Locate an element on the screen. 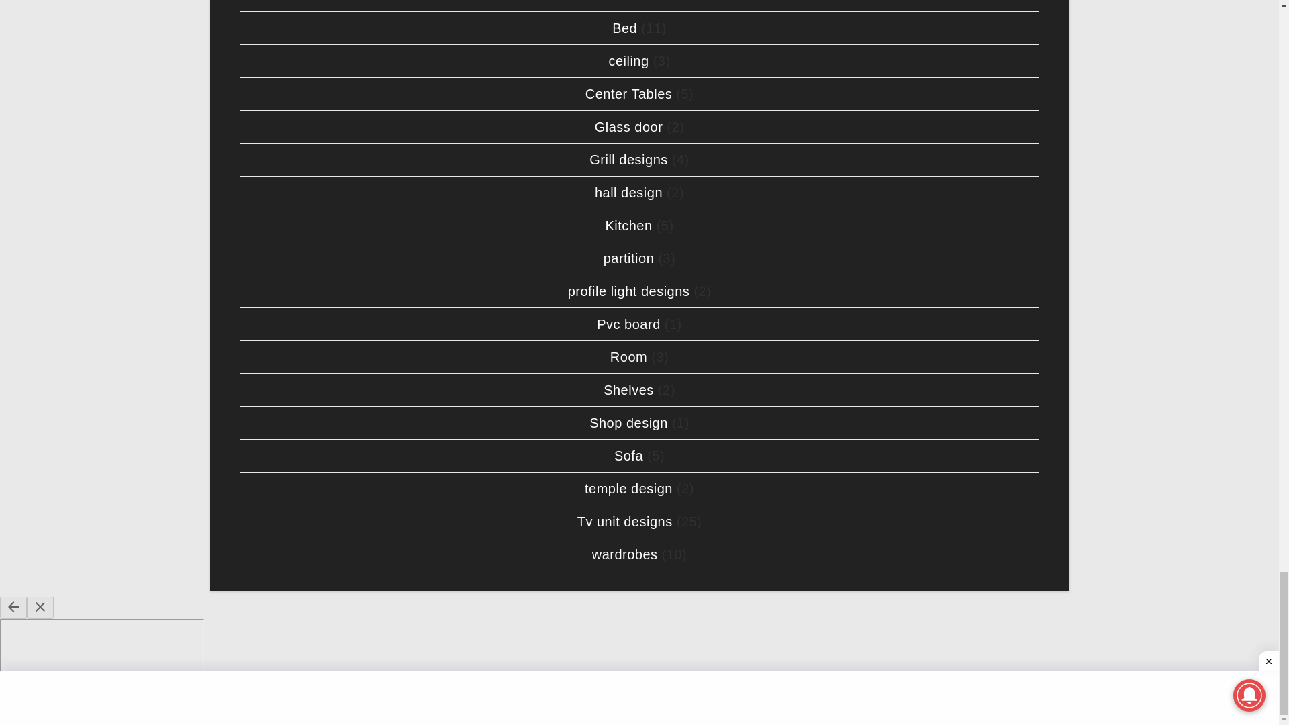 The width and height of the screenshot is (1289, 725). hall design is located at coordinates (628, 193).